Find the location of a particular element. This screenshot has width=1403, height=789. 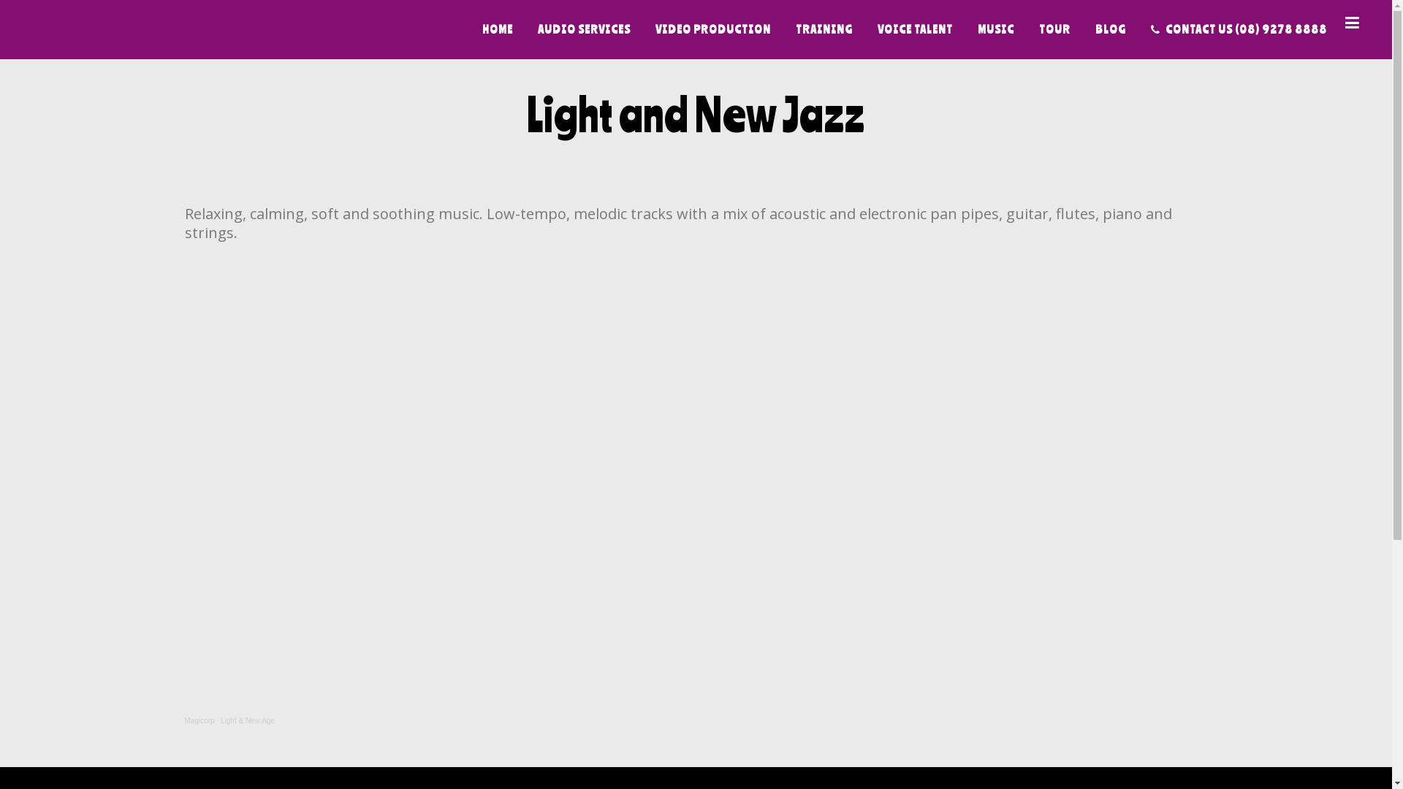

HOME is located at coordinates (498, 29).